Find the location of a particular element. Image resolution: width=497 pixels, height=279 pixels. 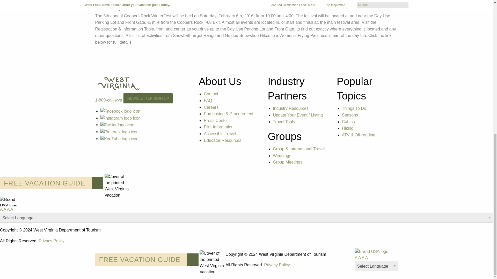

Find us on Instagram is located at coordinates (120, 118).